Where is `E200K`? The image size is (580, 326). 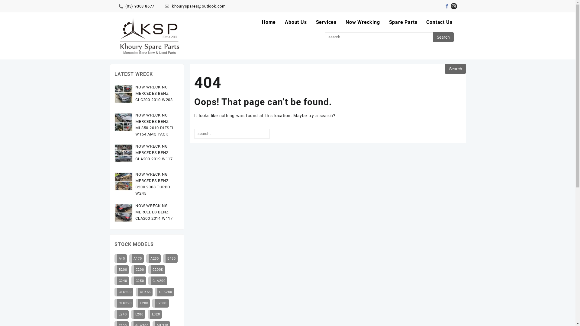 E200K is located at coordinates (161, 303).